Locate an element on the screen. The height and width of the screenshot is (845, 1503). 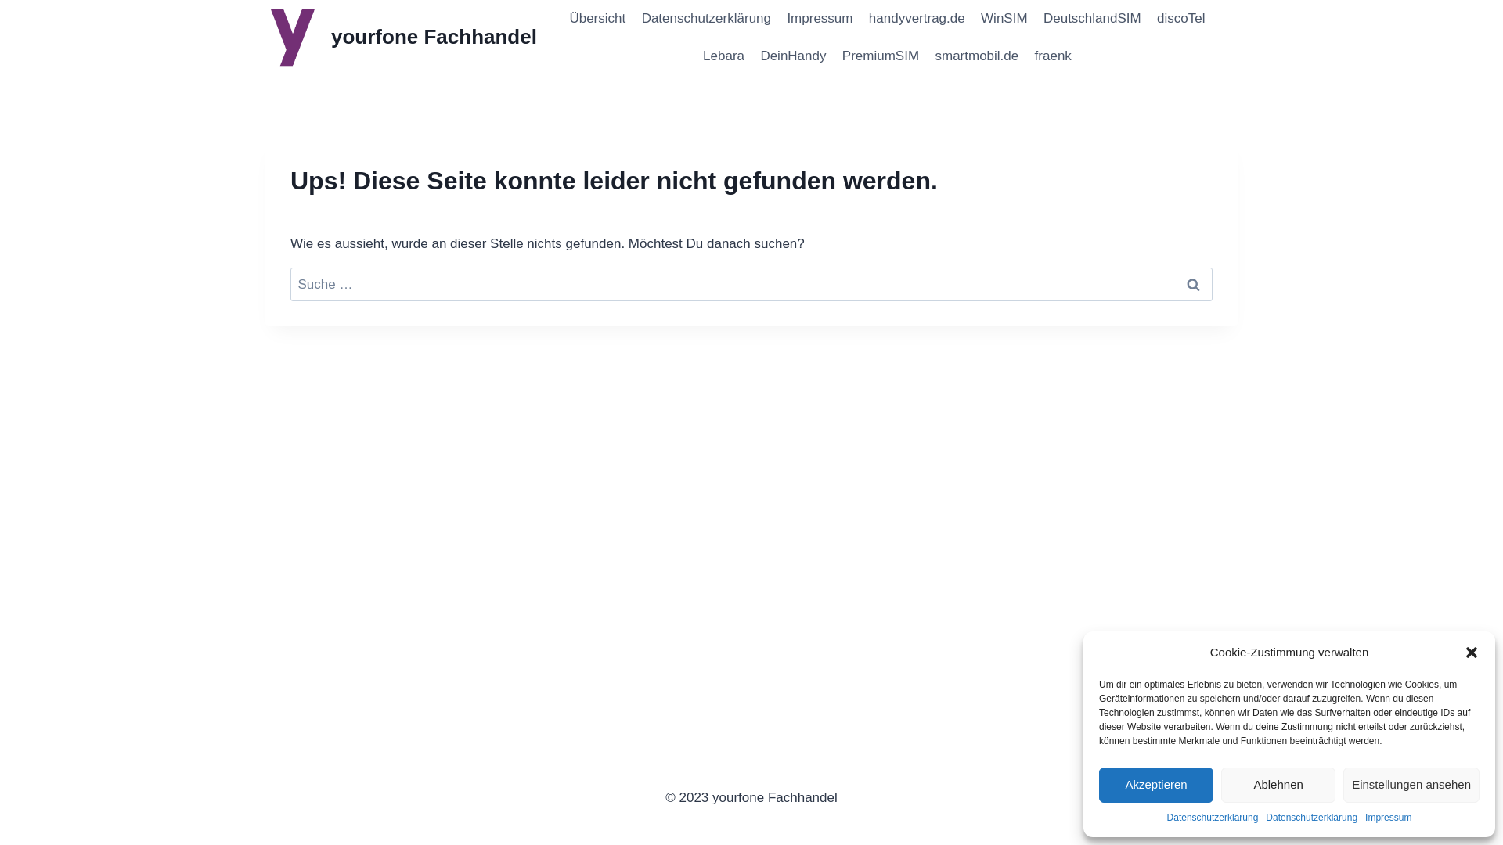
smartmobil.de is located at coordinates (977, 56).